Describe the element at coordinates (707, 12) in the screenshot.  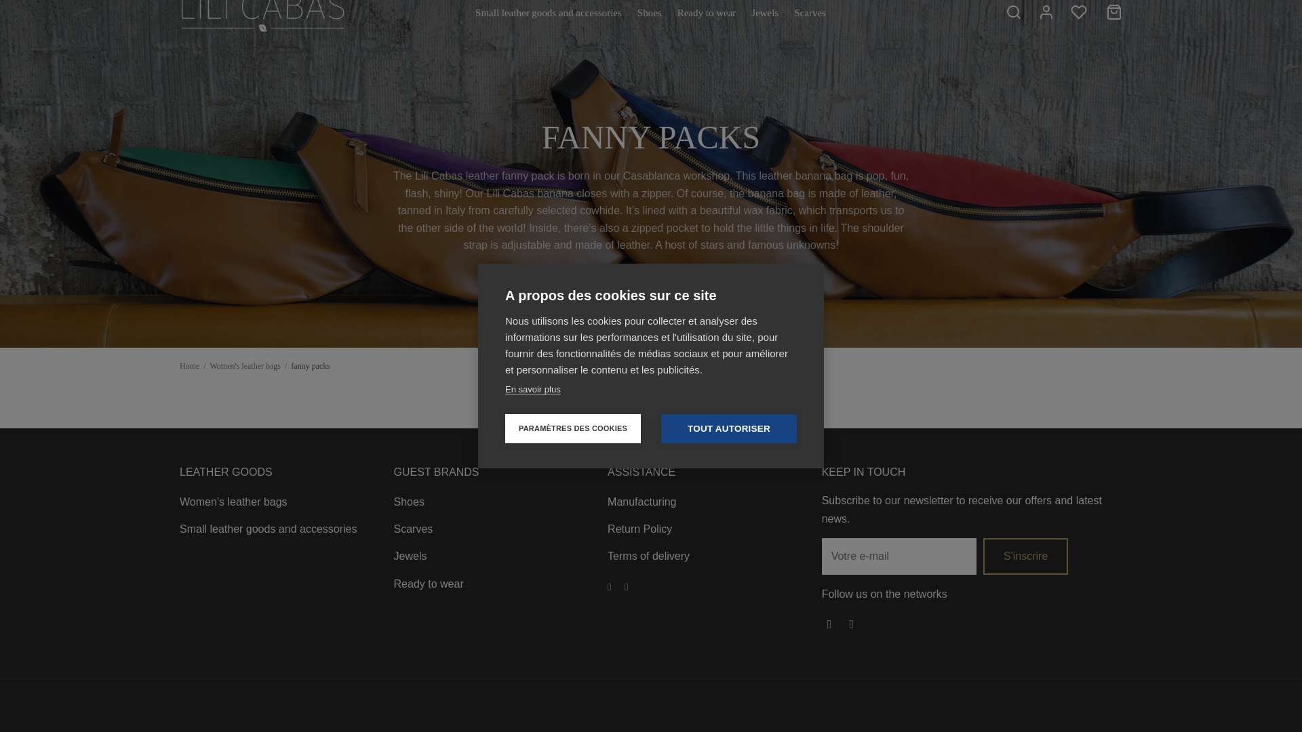
I see `Ready to wear` at that location.